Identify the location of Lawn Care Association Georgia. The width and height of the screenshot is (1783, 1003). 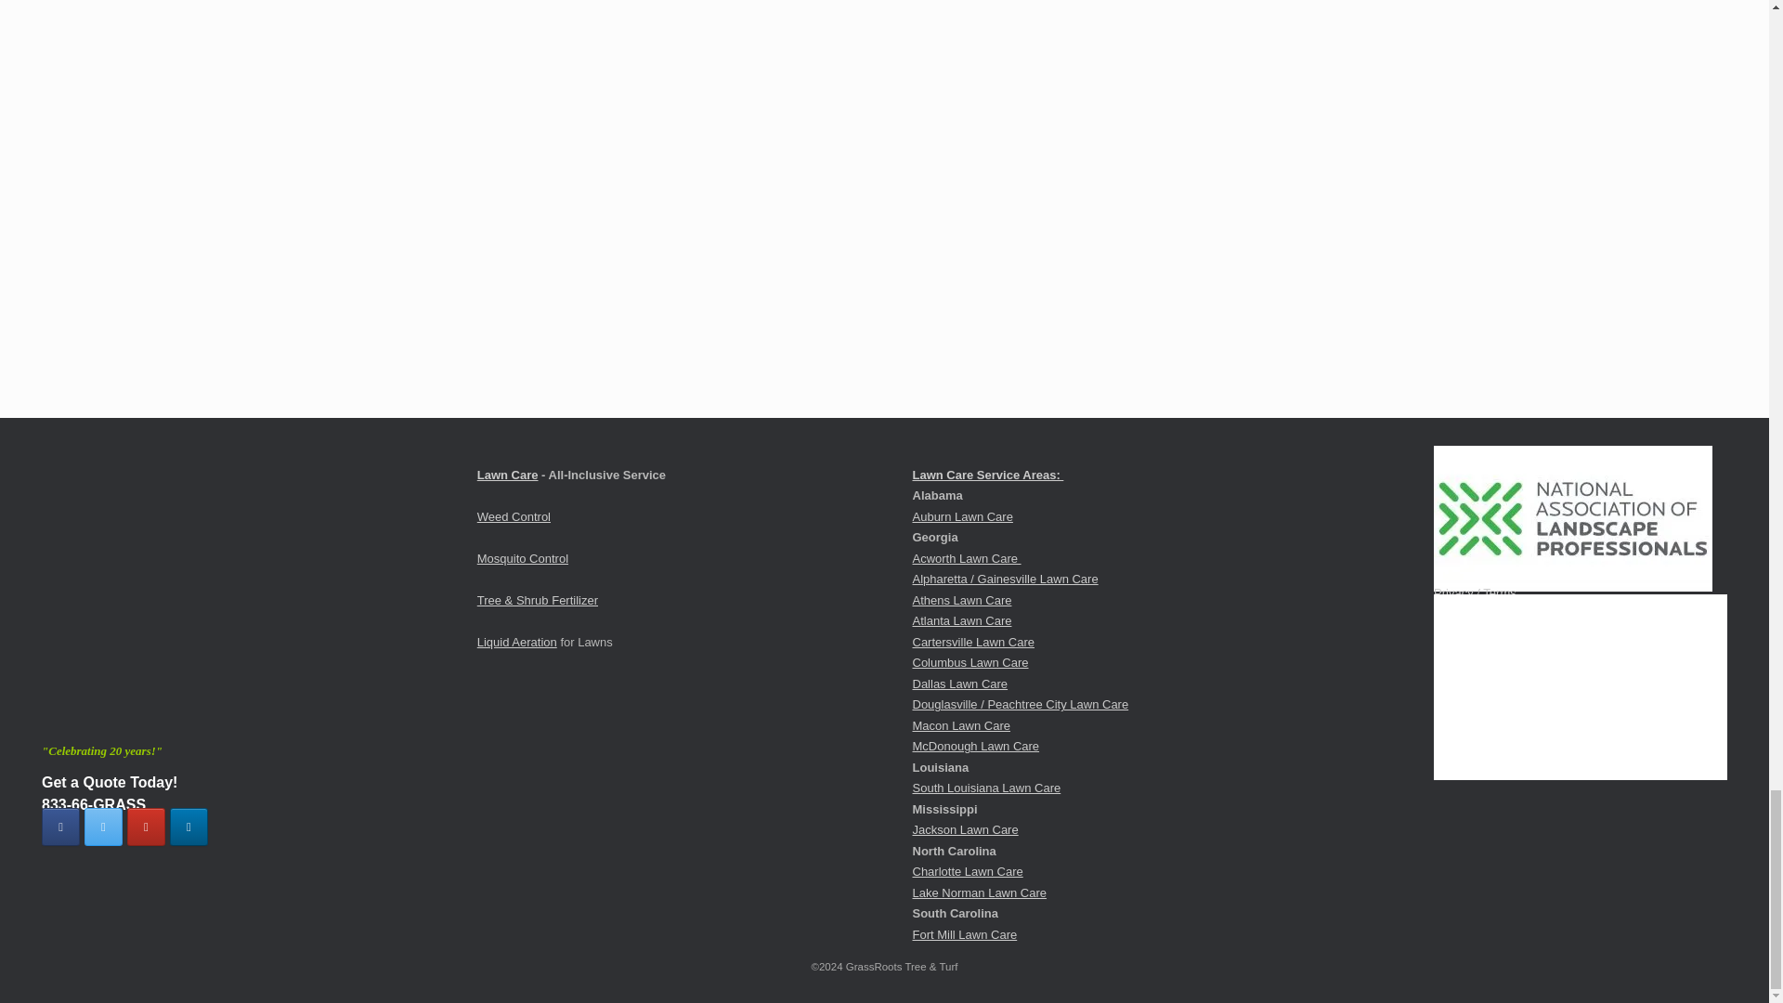
(1558, 687).